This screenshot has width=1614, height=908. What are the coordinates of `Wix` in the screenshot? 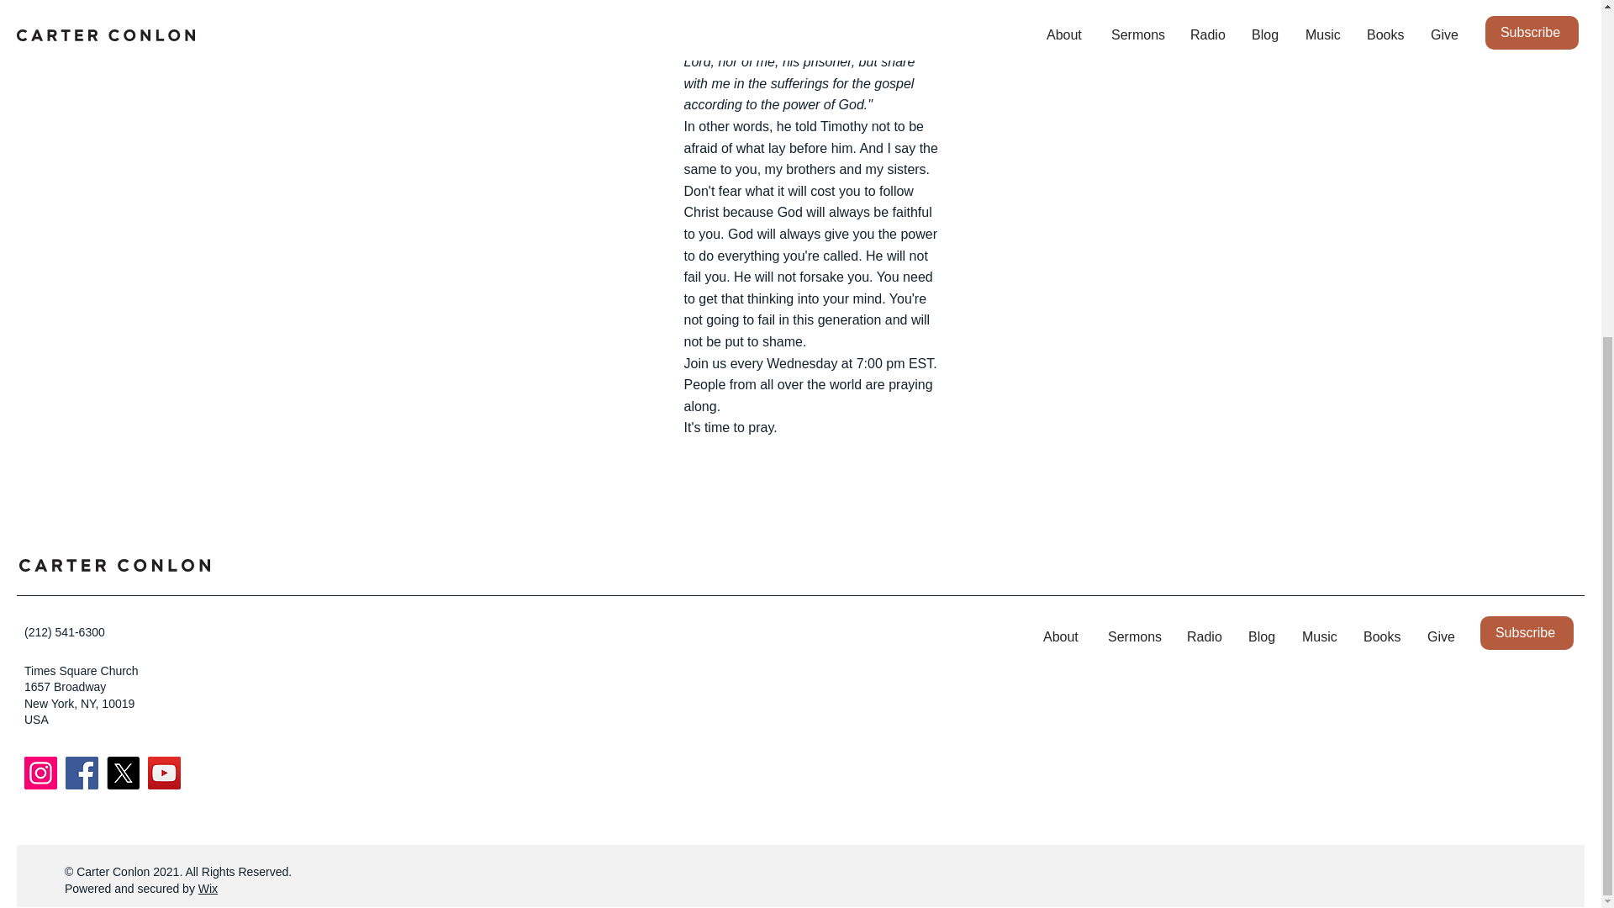 It's located at (208, 888).